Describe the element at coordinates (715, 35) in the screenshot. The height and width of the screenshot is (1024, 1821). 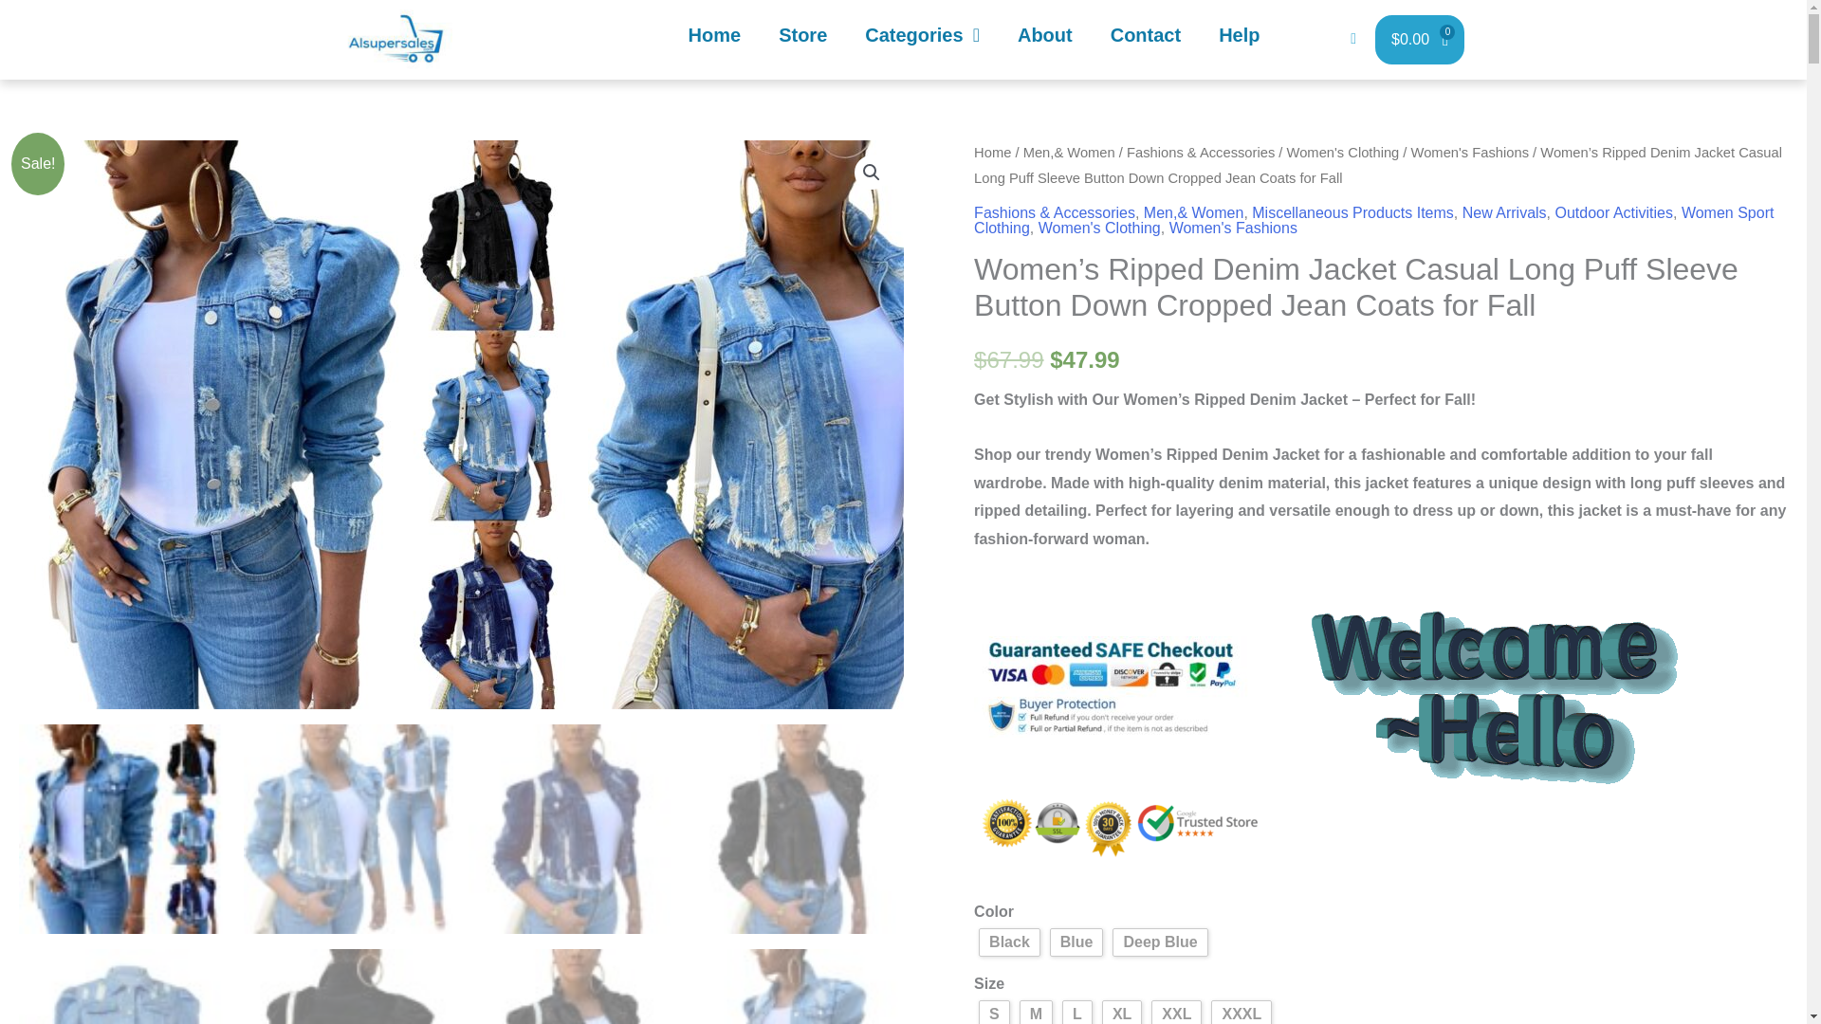
I see `Home` at that location.